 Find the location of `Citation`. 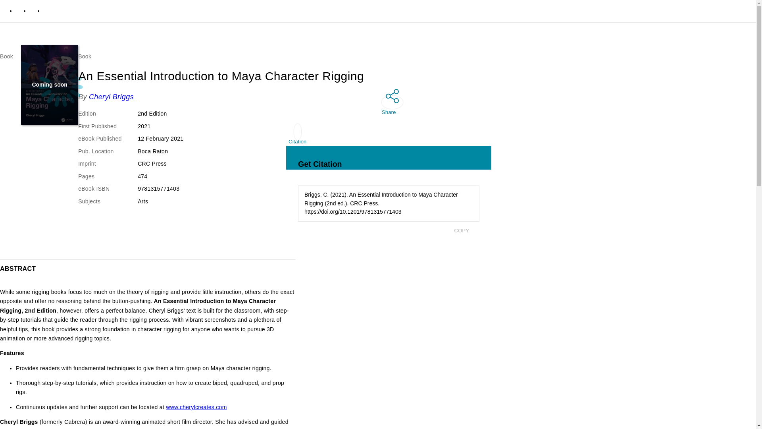

Citation is located at coordinates (297, 136).